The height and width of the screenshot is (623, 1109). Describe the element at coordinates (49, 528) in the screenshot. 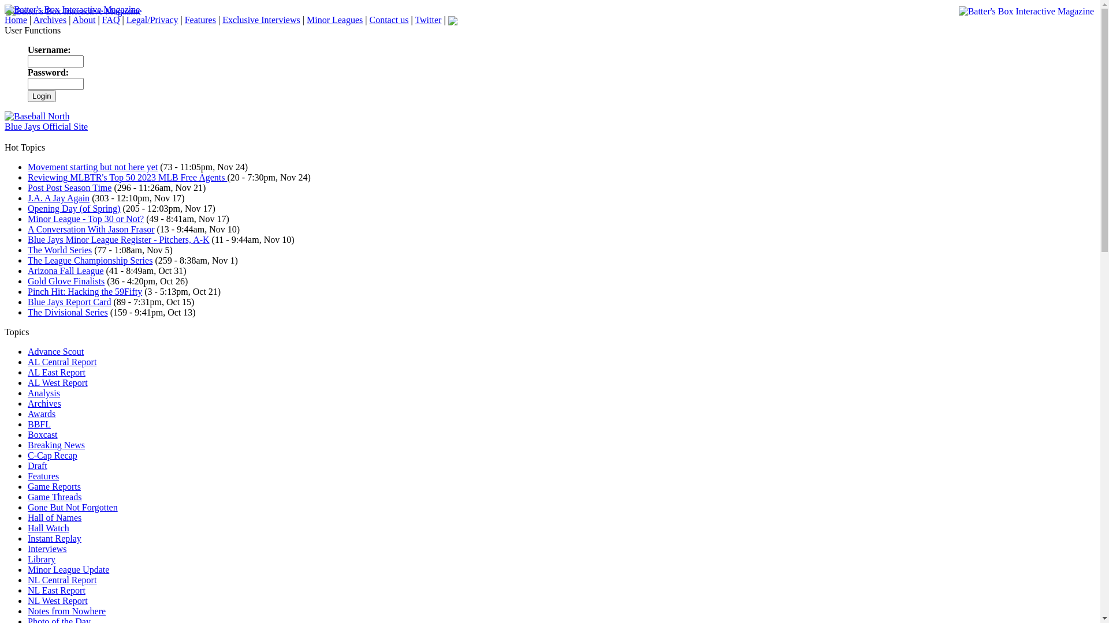

I see `Hall Watch` at that location.